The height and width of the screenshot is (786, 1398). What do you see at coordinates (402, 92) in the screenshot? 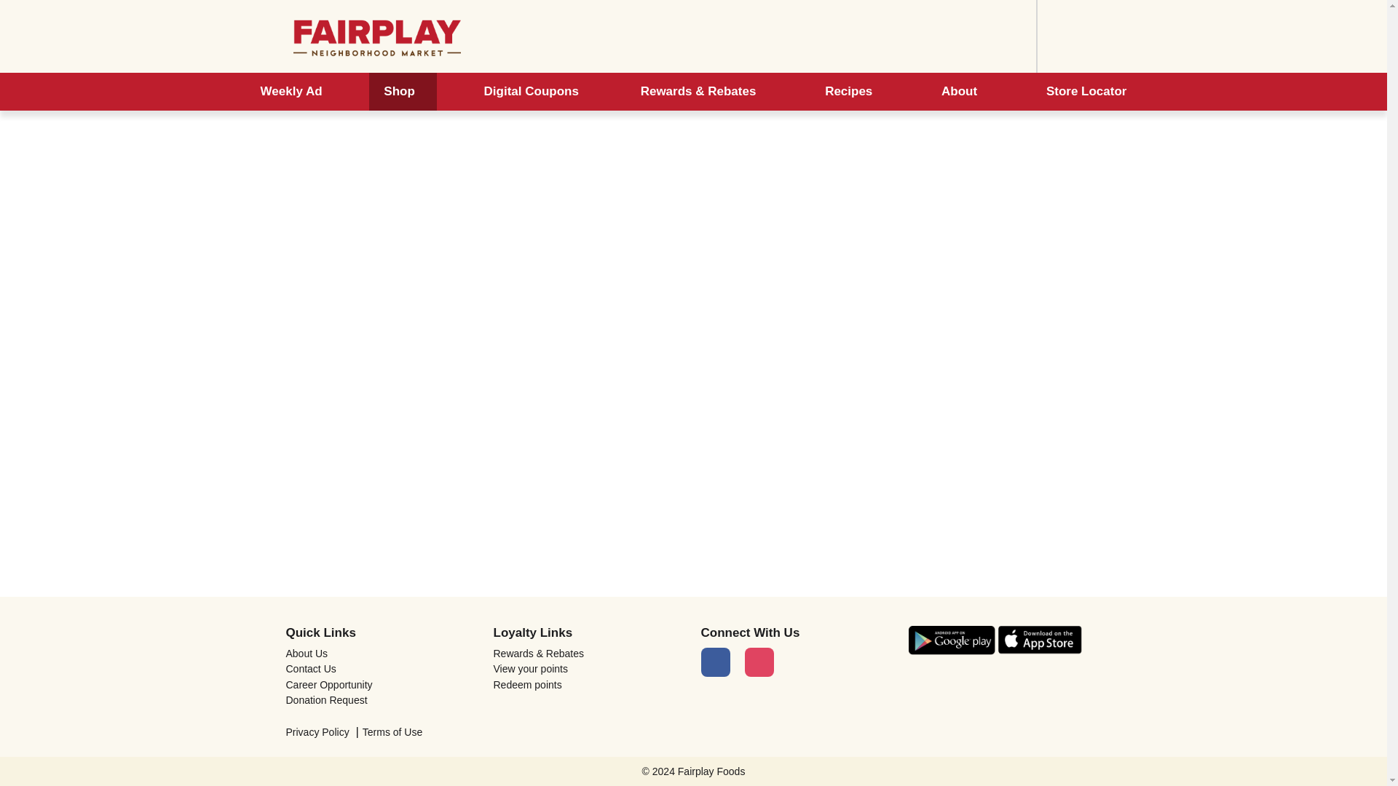
I see `Shop` at bounding box center [402, 92].